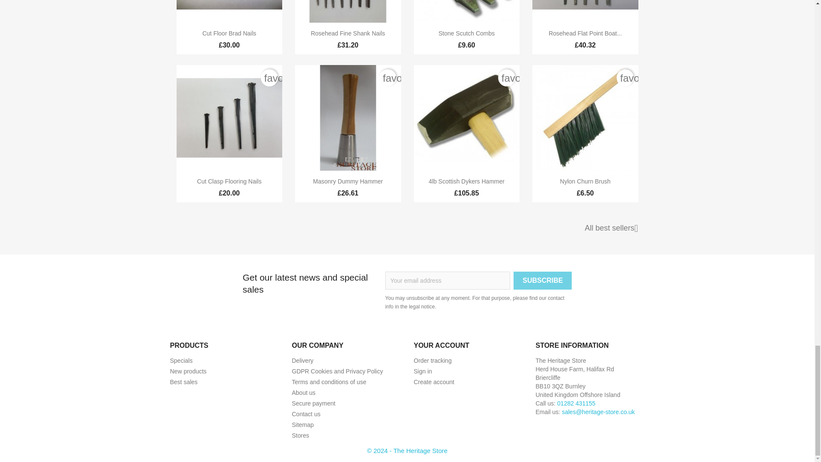 The image size is (821, 462). Describe the element at coordinates (302, 424) in the screenshot. I see `Lost ? Find what your are looking for` at that location.